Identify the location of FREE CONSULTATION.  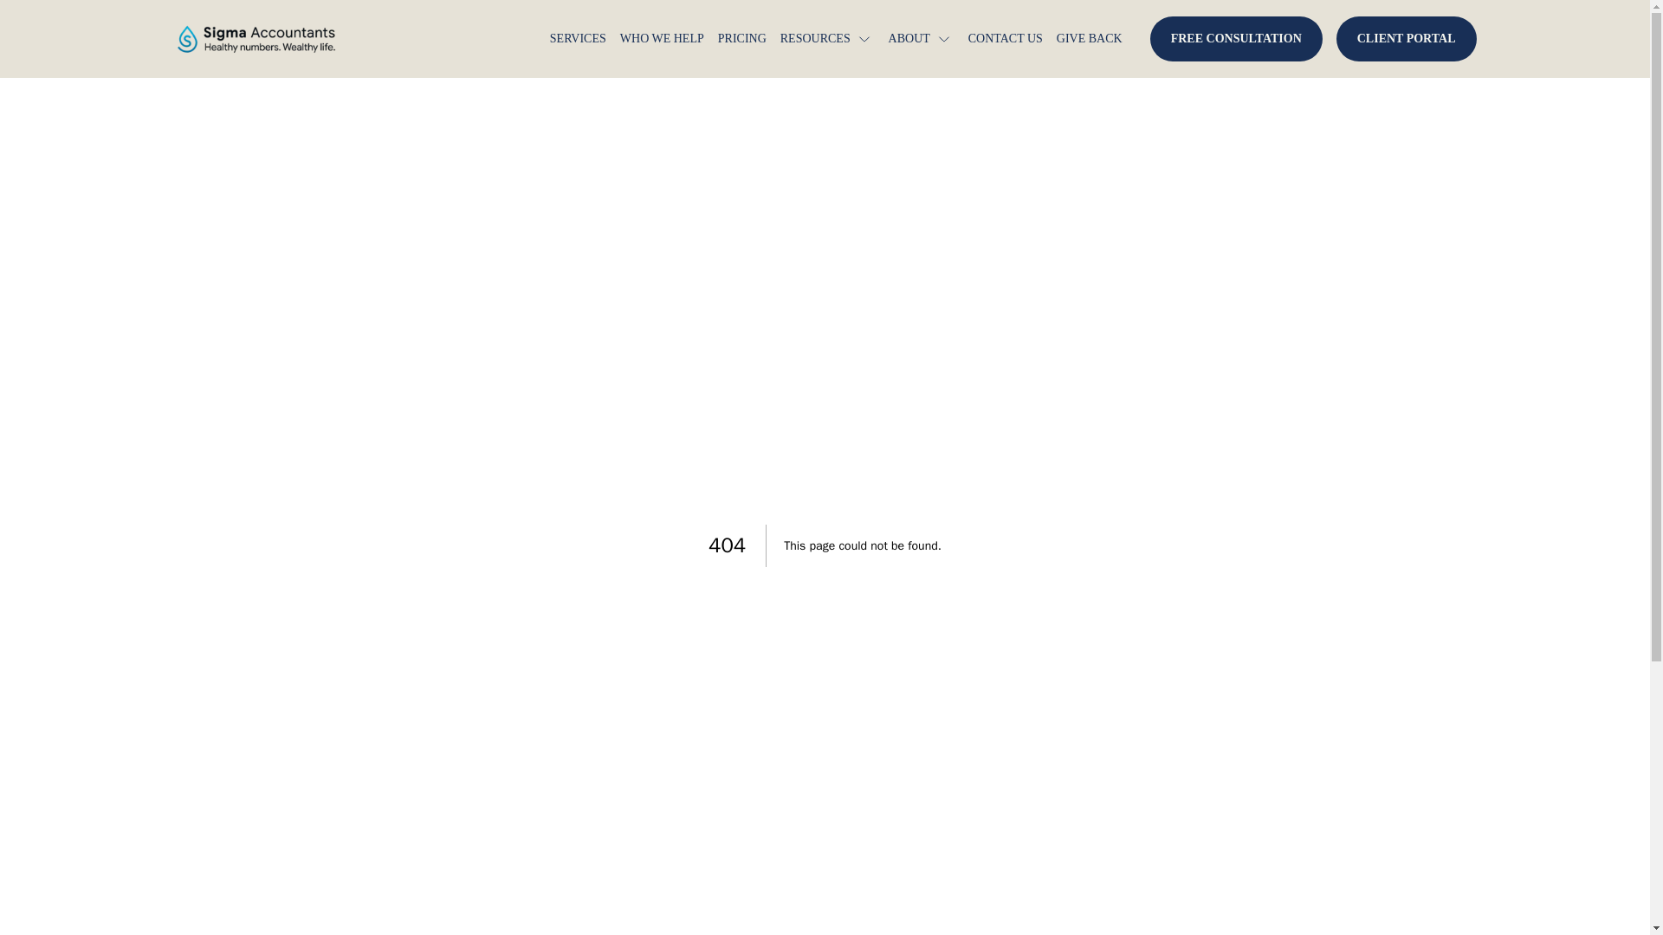
(1236, 39).